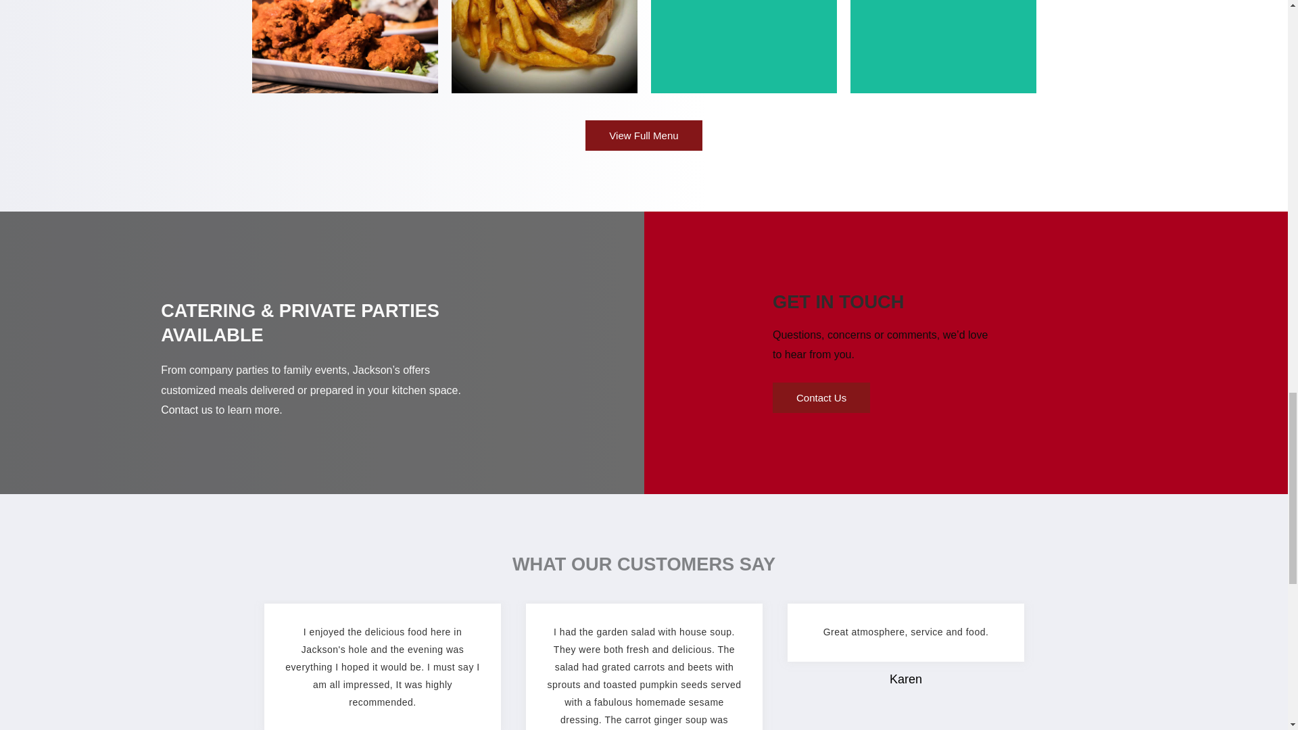 This screenshot has height=730, width=1298. I want to click on Contact us, so click(187, 410).